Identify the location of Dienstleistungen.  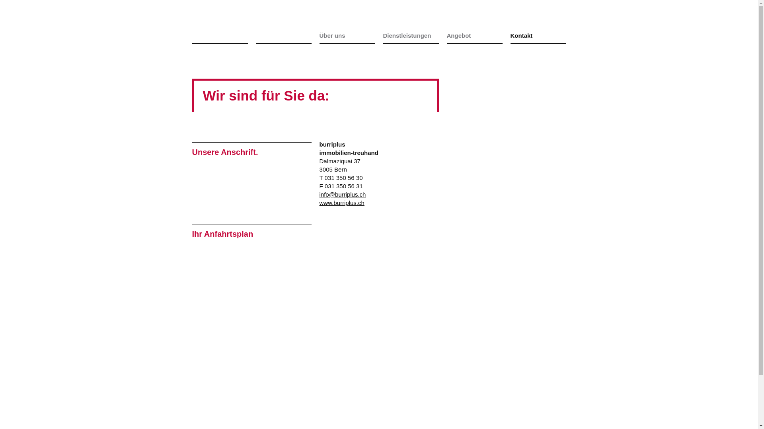
(411, 36).